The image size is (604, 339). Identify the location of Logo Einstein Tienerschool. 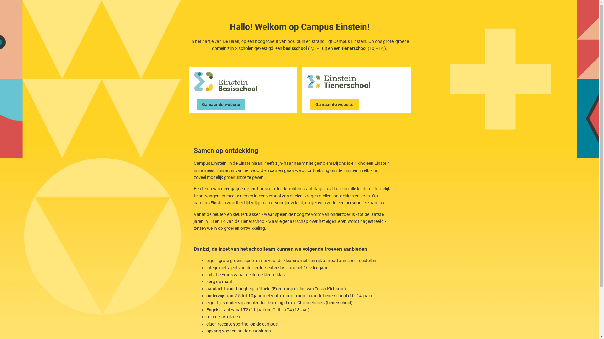
(339, 82).